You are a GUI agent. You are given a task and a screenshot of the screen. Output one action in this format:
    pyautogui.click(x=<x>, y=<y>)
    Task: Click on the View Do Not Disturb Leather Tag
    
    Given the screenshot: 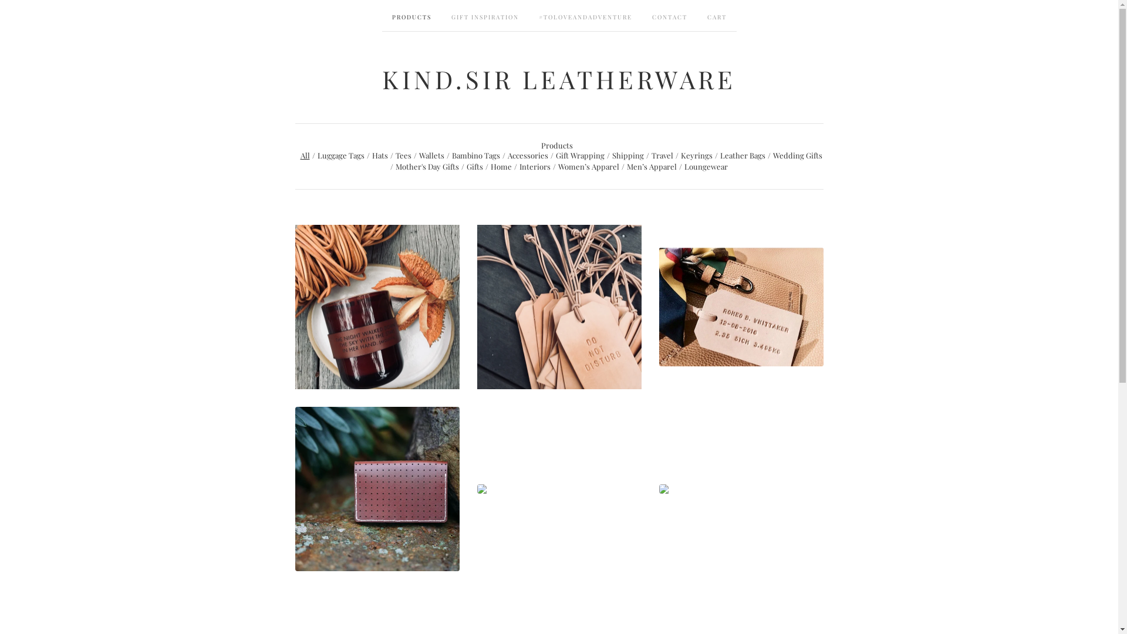 What is the action you would take?
    pyautogui.click(x=559, y=306)
    